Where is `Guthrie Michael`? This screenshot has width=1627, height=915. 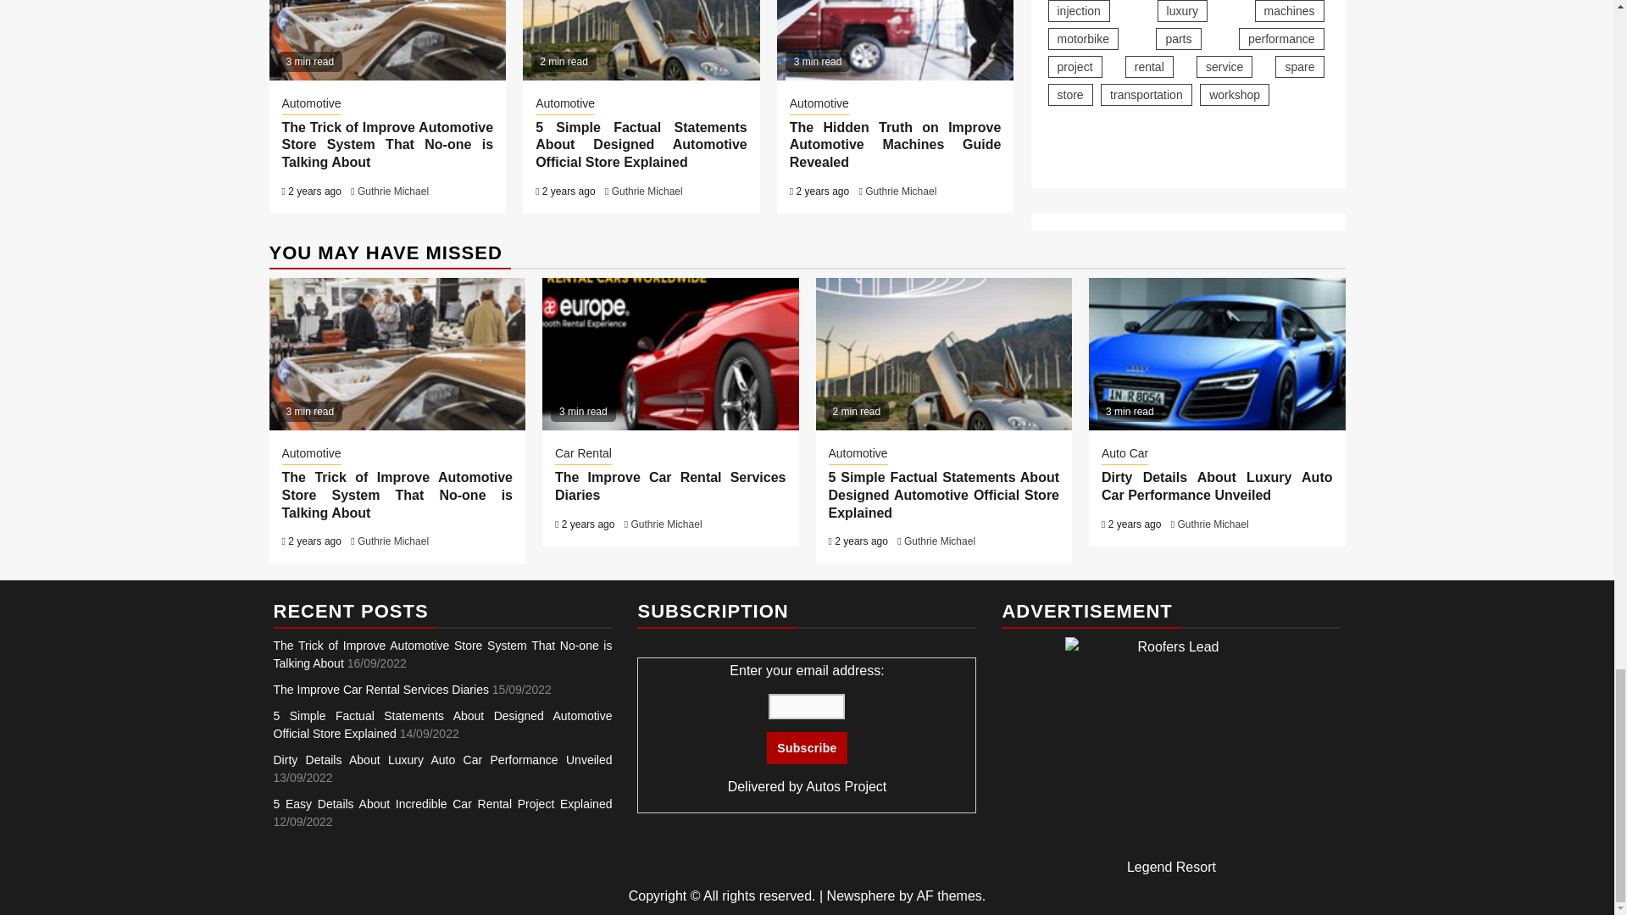 Guthrie Michael is located at coordinates (393, 191).